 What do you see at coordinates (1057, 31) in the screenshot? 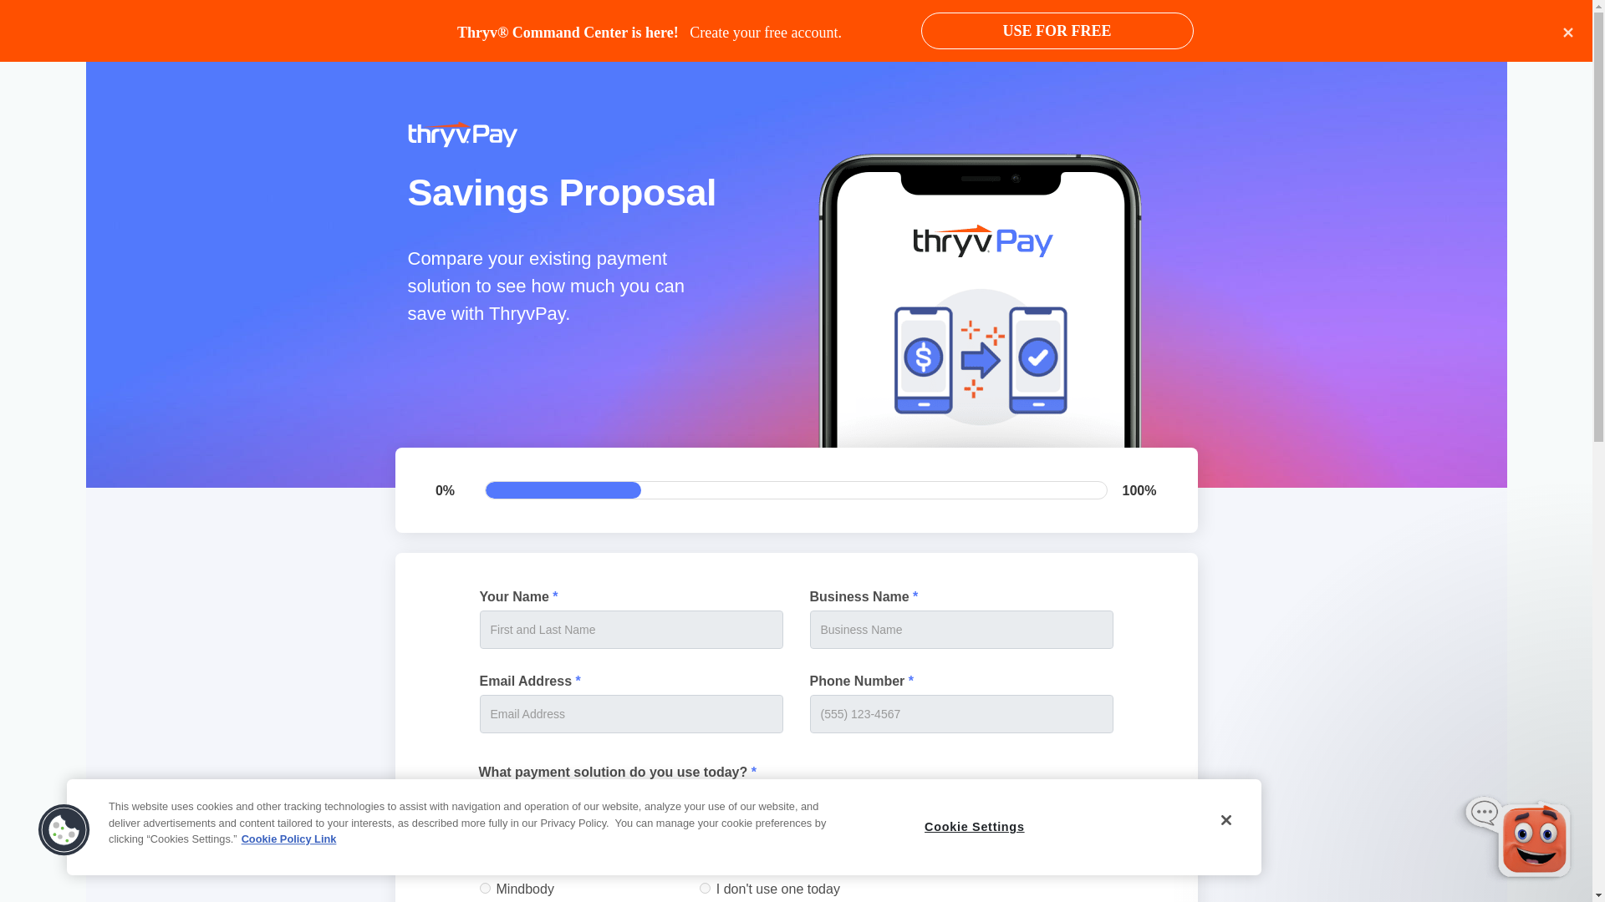
I see `USE FOR FREE` at bounding box center [1057, 31].